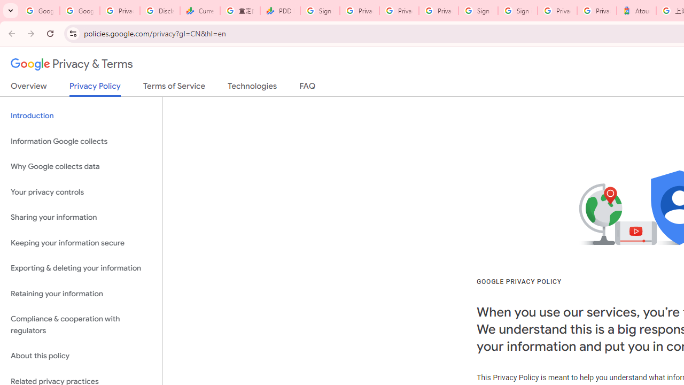 The image size is (684, 385). Describe the element at coordinates (81, 141) in the screenshot. I see `Information Google collects` at that location.